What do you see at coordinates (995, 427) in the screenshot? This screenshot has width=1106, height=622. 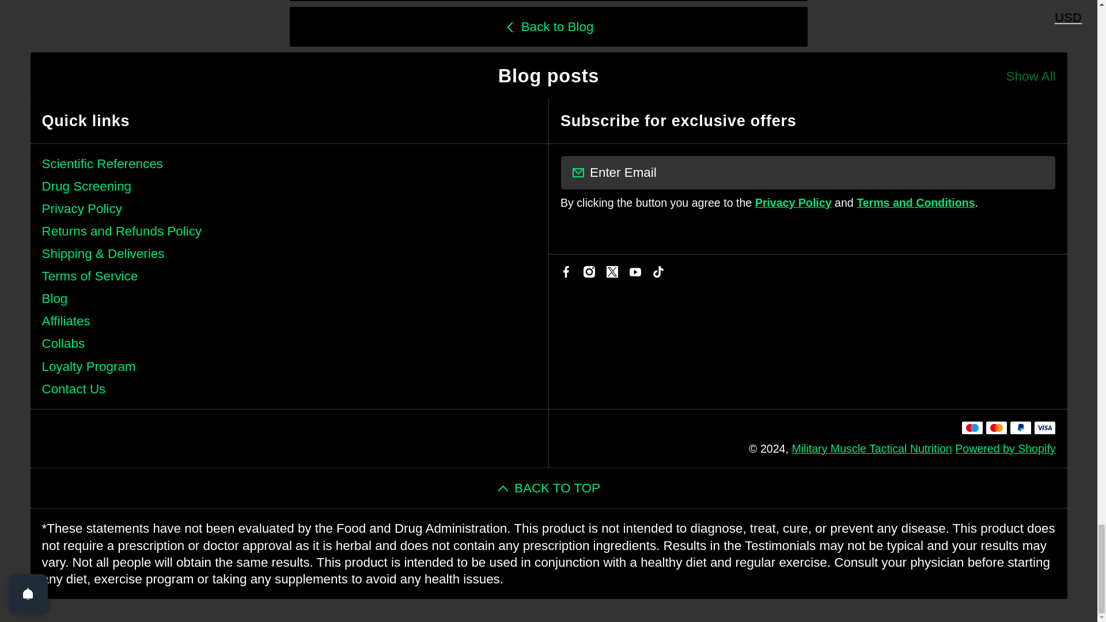 I see `Mastercard` at bounding box center [995, 427].